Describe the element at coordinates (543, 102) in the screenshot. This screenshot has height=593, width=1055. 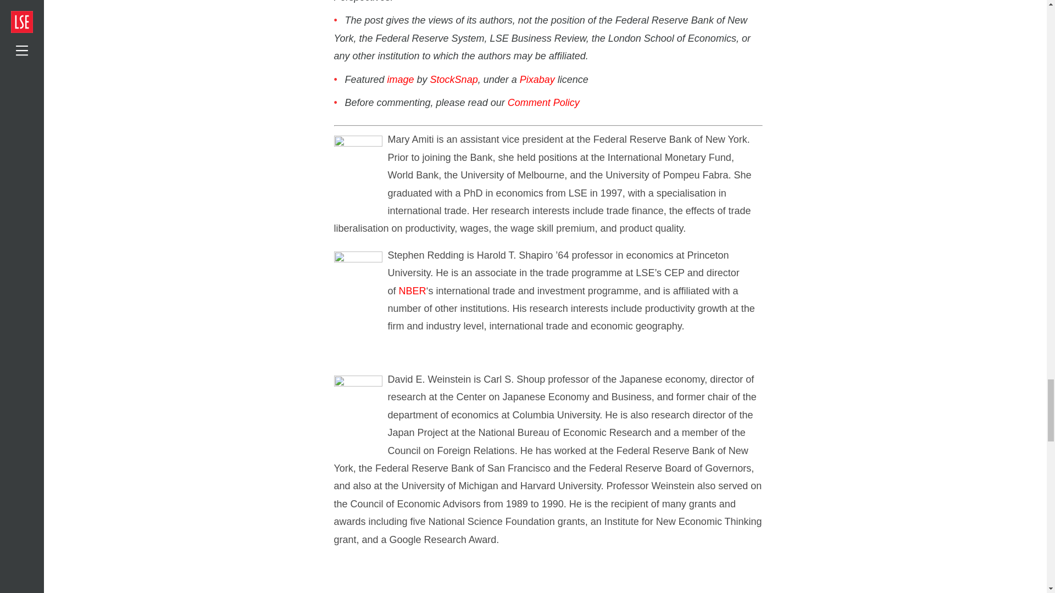
I see `Comment Policy` at that location.